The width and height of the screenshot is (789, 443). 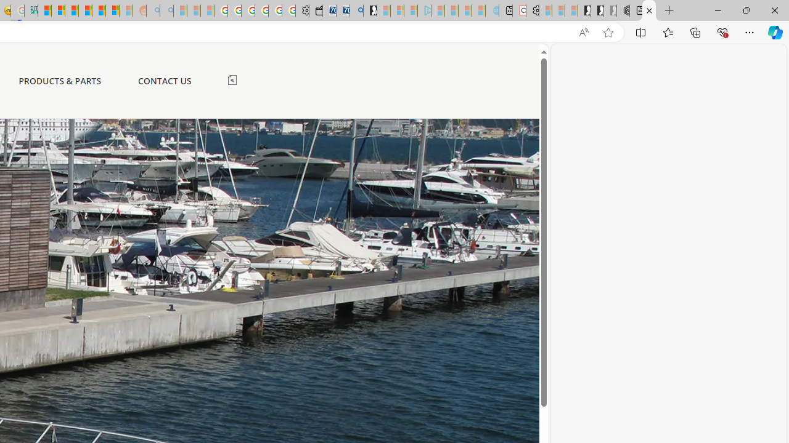 What do you see at coordinates (164, 81) in the screenshot?
I see `CONTACT US` at bounding box center [164, 81].